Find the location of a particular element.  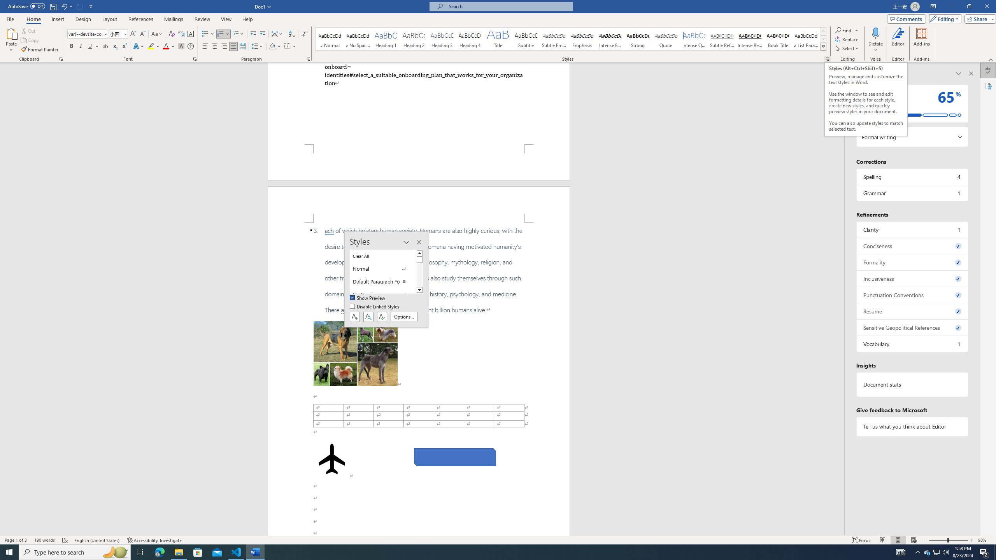

Insert is located at coordinates (58, 19).